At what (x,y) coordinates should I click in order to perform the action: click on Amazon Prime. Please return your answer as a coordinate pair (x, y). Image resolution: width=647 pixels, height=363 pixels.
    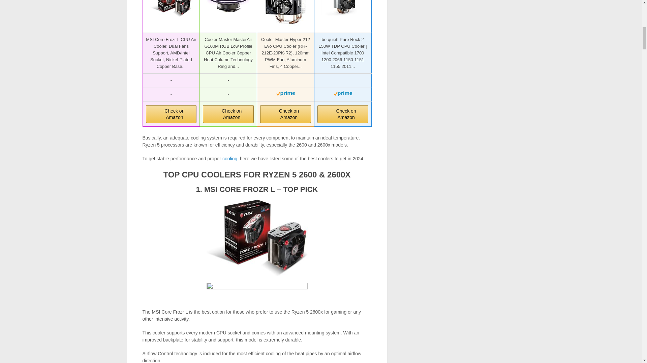
    Looking at the image, I should click on (285, 95).